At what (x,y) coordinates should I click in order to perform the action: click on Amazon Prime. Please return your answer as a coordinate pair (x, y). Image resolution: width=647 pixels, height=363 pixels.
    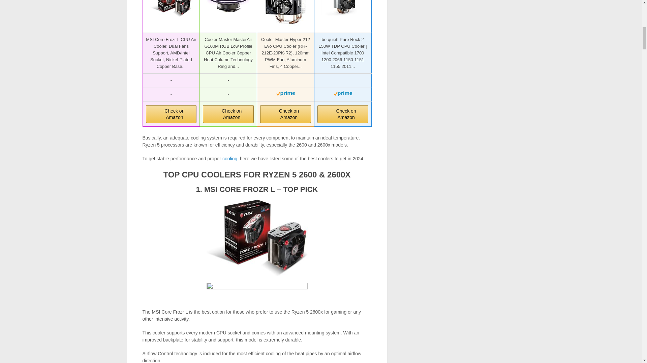
    Looking at the image, I should click on (285, 95).